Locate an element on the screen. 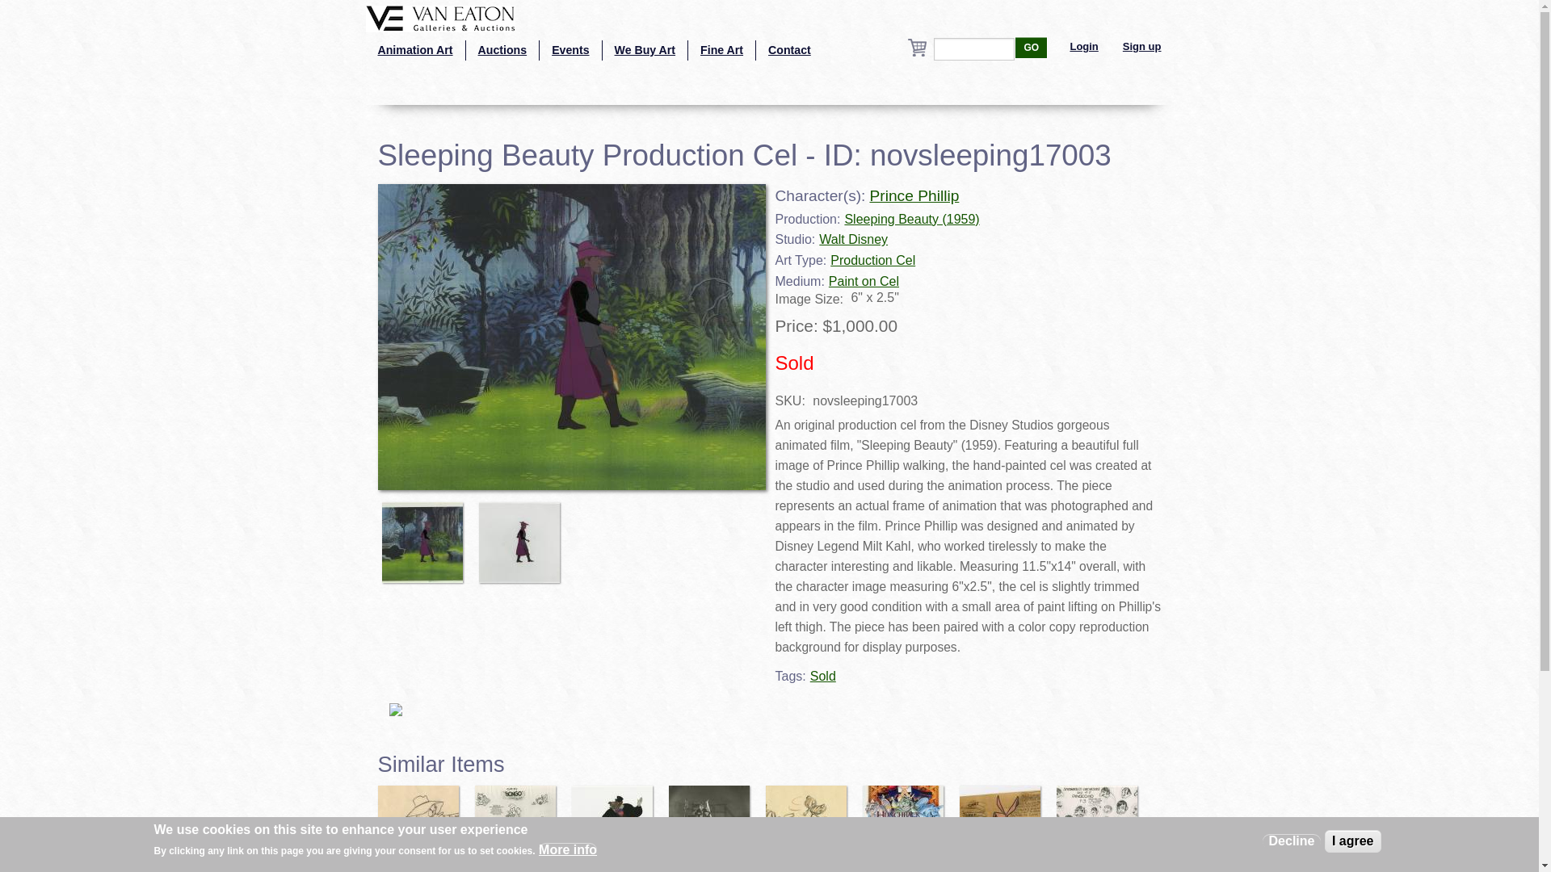  Sleeping Beauty Production Cel - ID: novsleeping17003 is located at coordinates (427, 535).